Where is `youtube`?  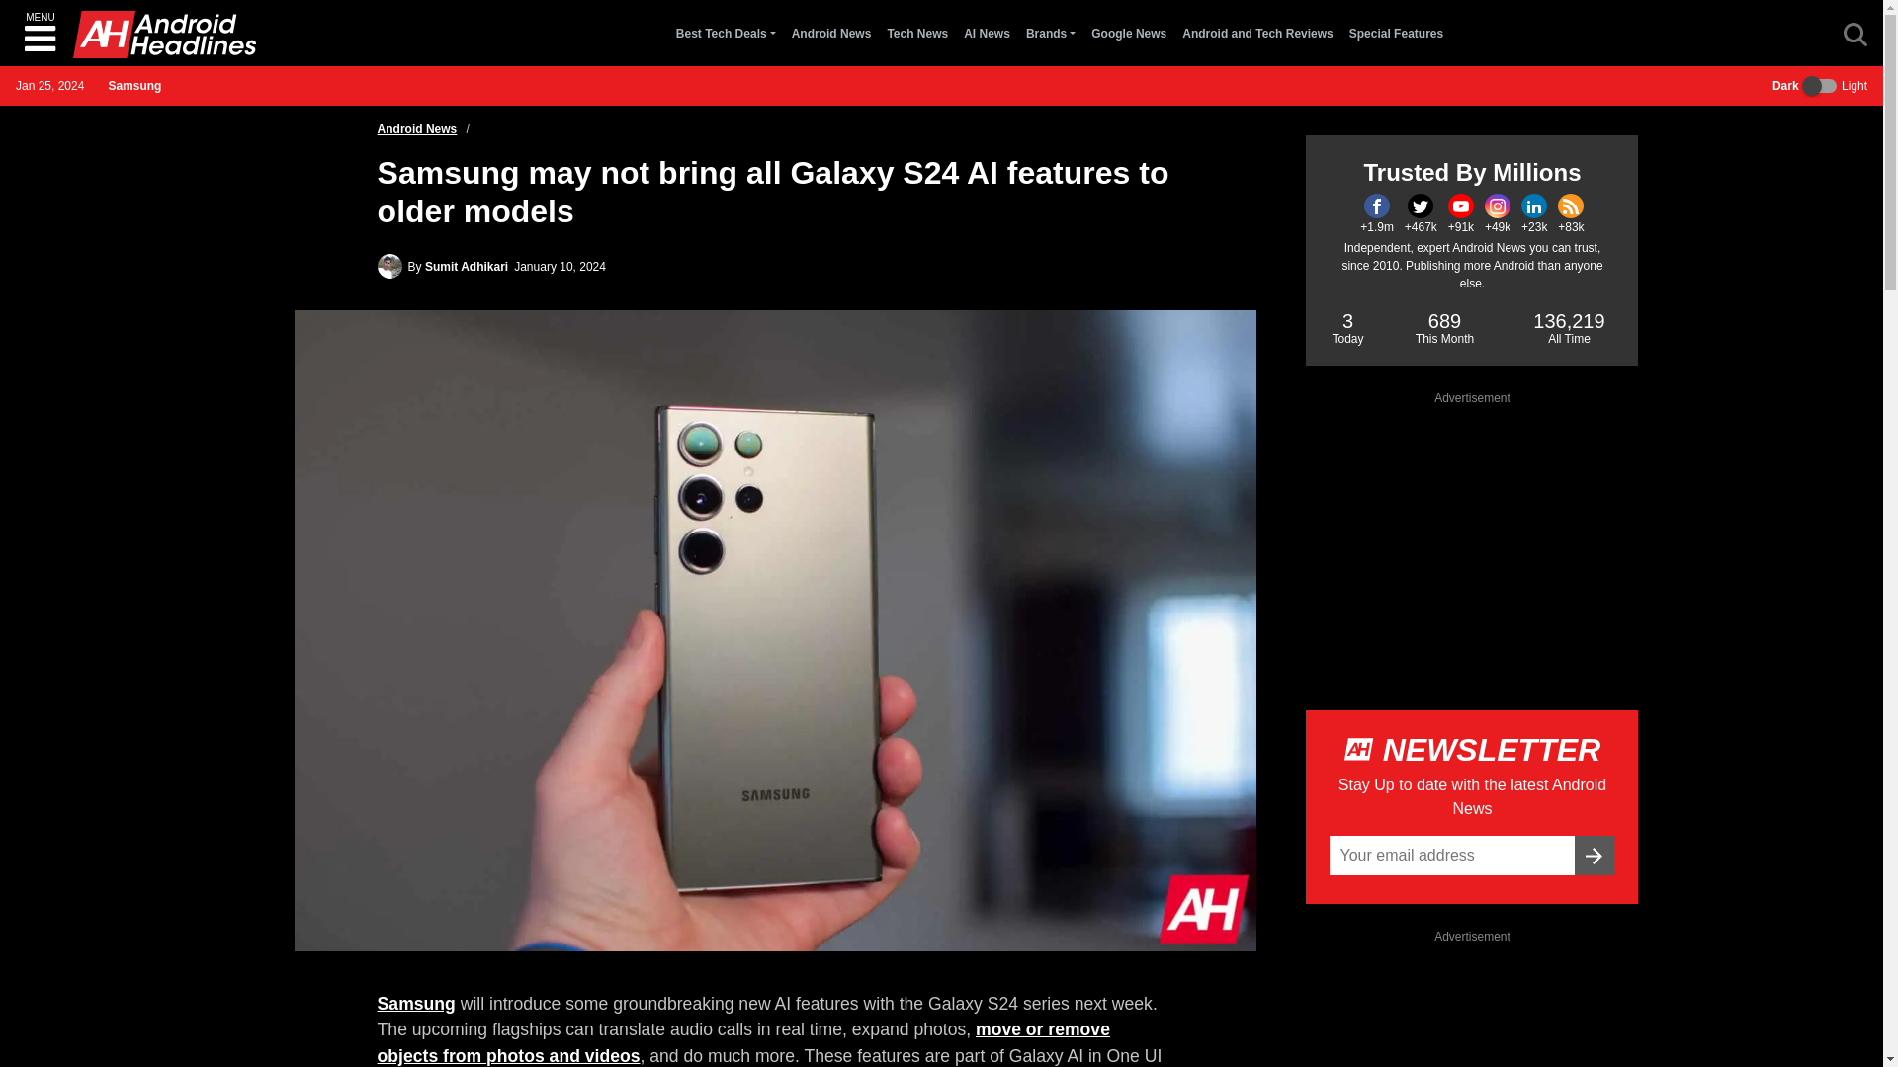
youtube is located at coordinates (1461, 205).